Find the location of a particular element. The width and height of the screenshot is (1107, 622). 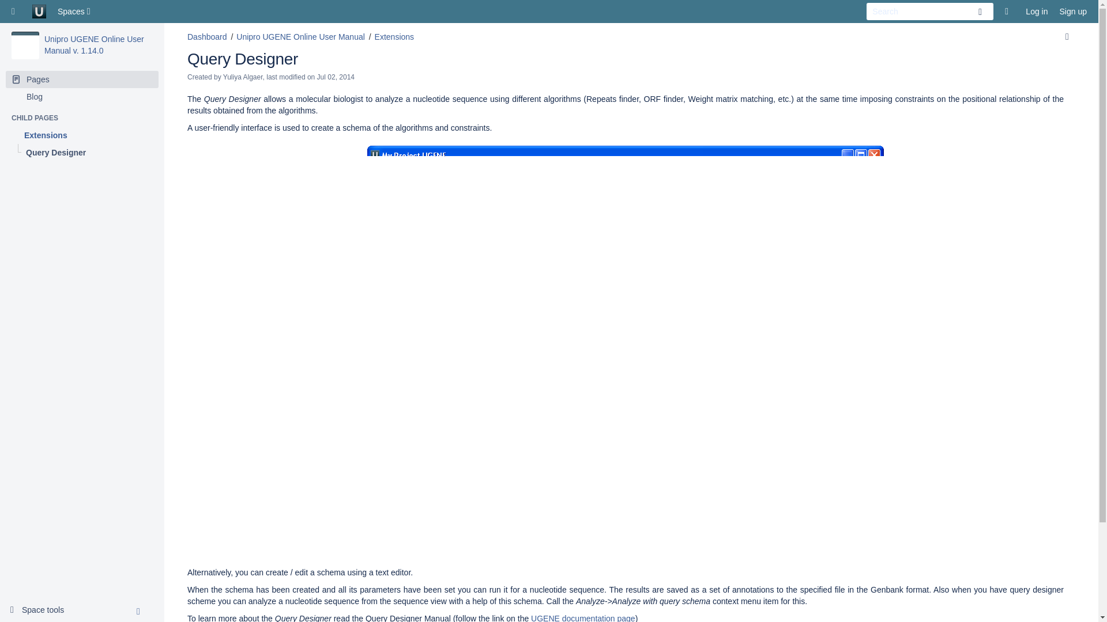

Spaces is located at coordinates (75, 12).